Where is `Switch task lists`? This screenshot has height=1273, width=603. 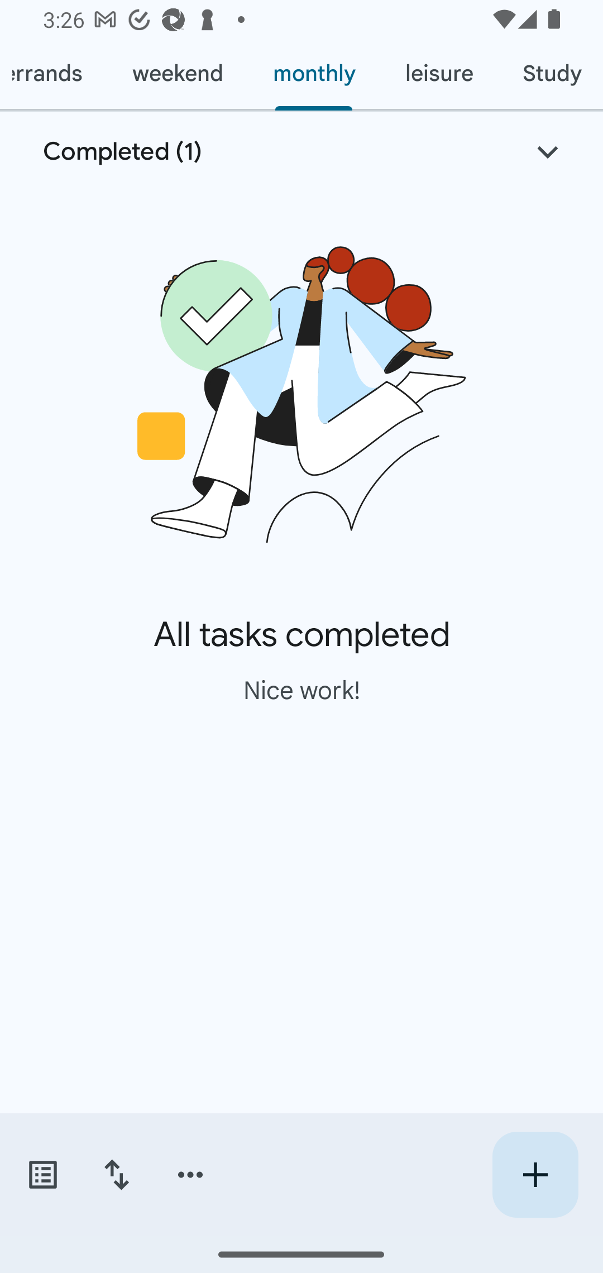 Switch task lists is located at coordinates (42, 1175).